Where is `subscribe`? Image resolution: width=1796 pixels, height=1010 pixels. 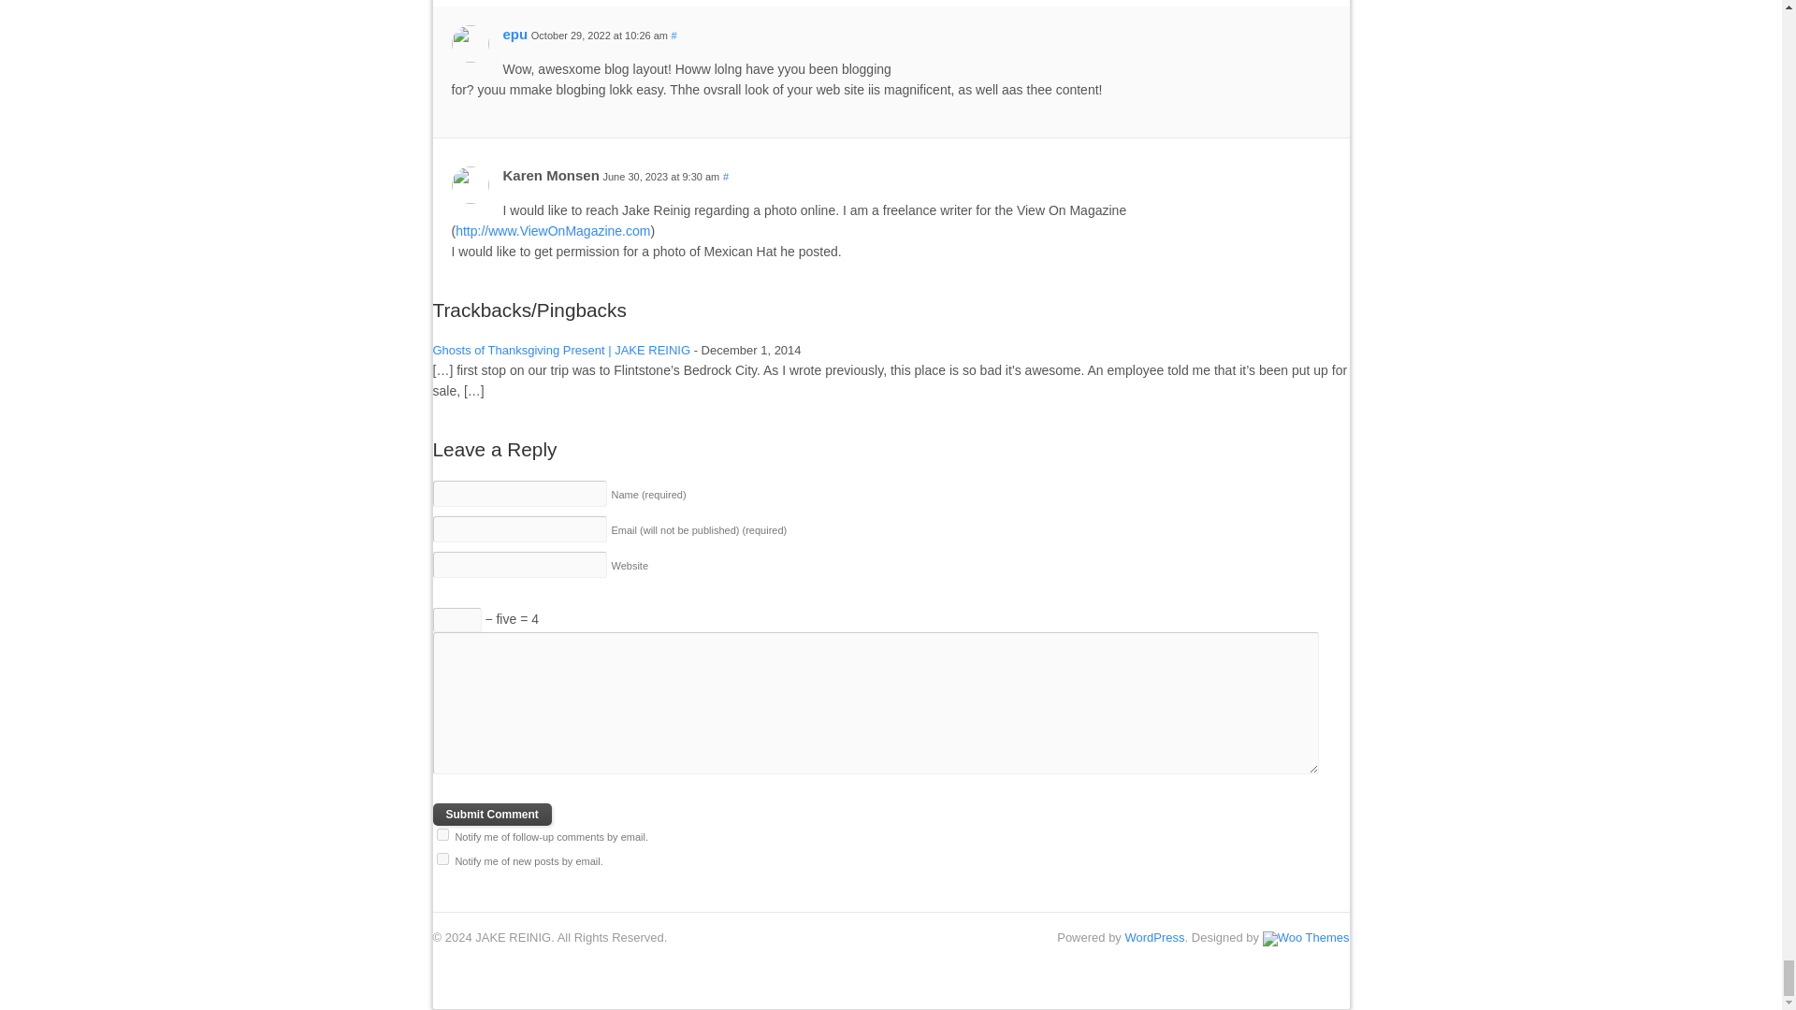 subscribe is located at coordinates (442, 858).